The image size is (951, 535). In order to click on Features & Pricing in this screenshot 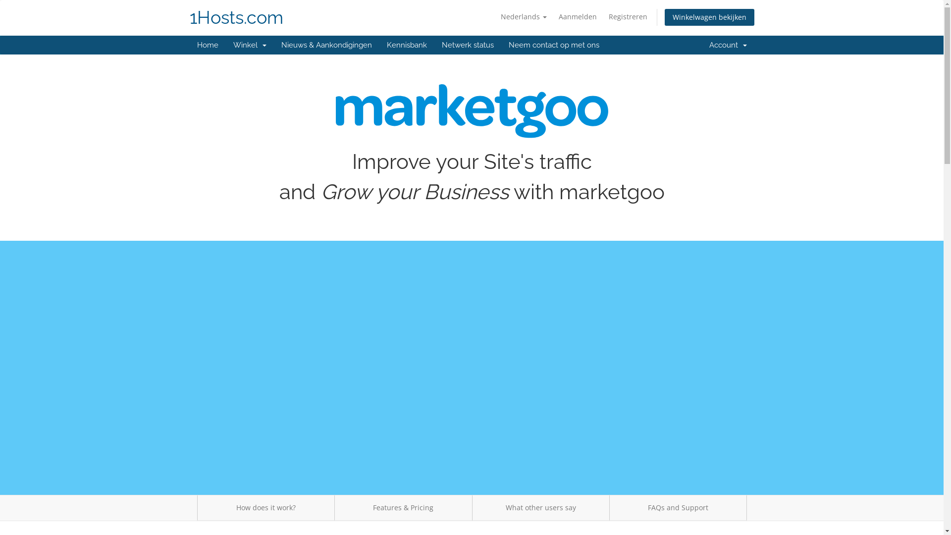, I will do `click(403, 508)`.